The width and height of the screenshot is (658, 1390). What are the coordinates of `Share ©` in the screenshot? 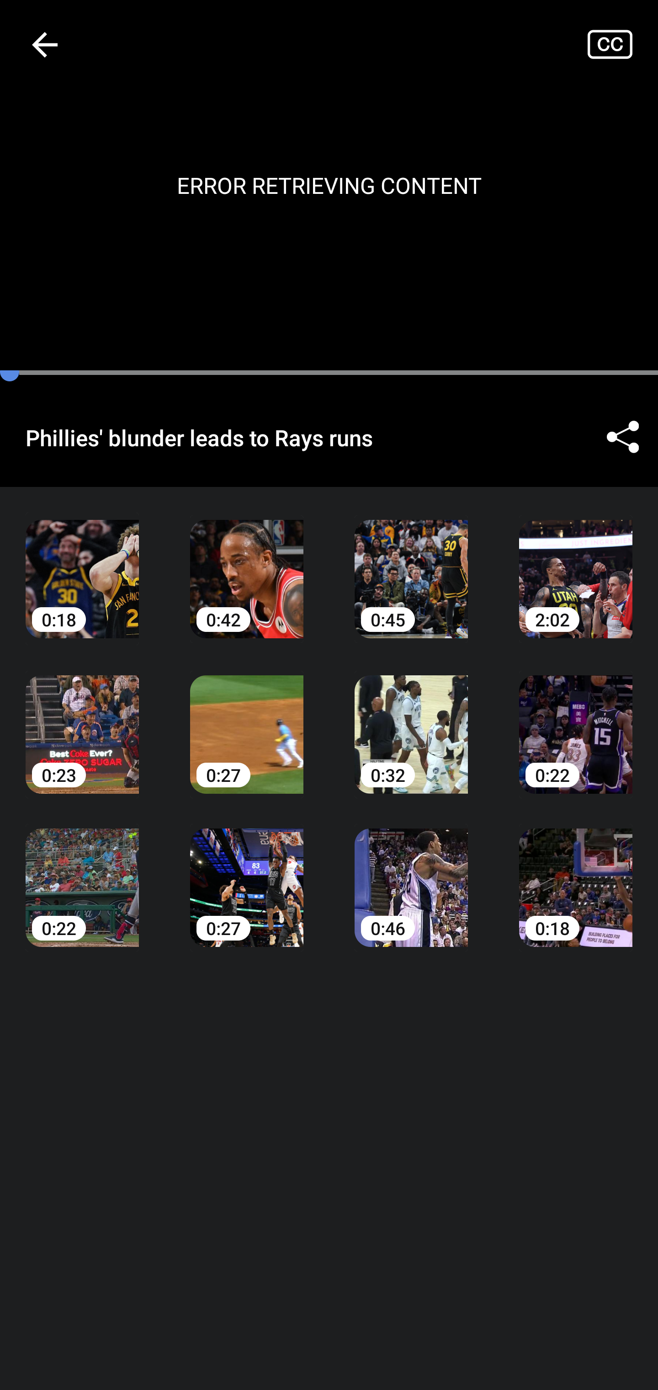 It's located at (622, 437).